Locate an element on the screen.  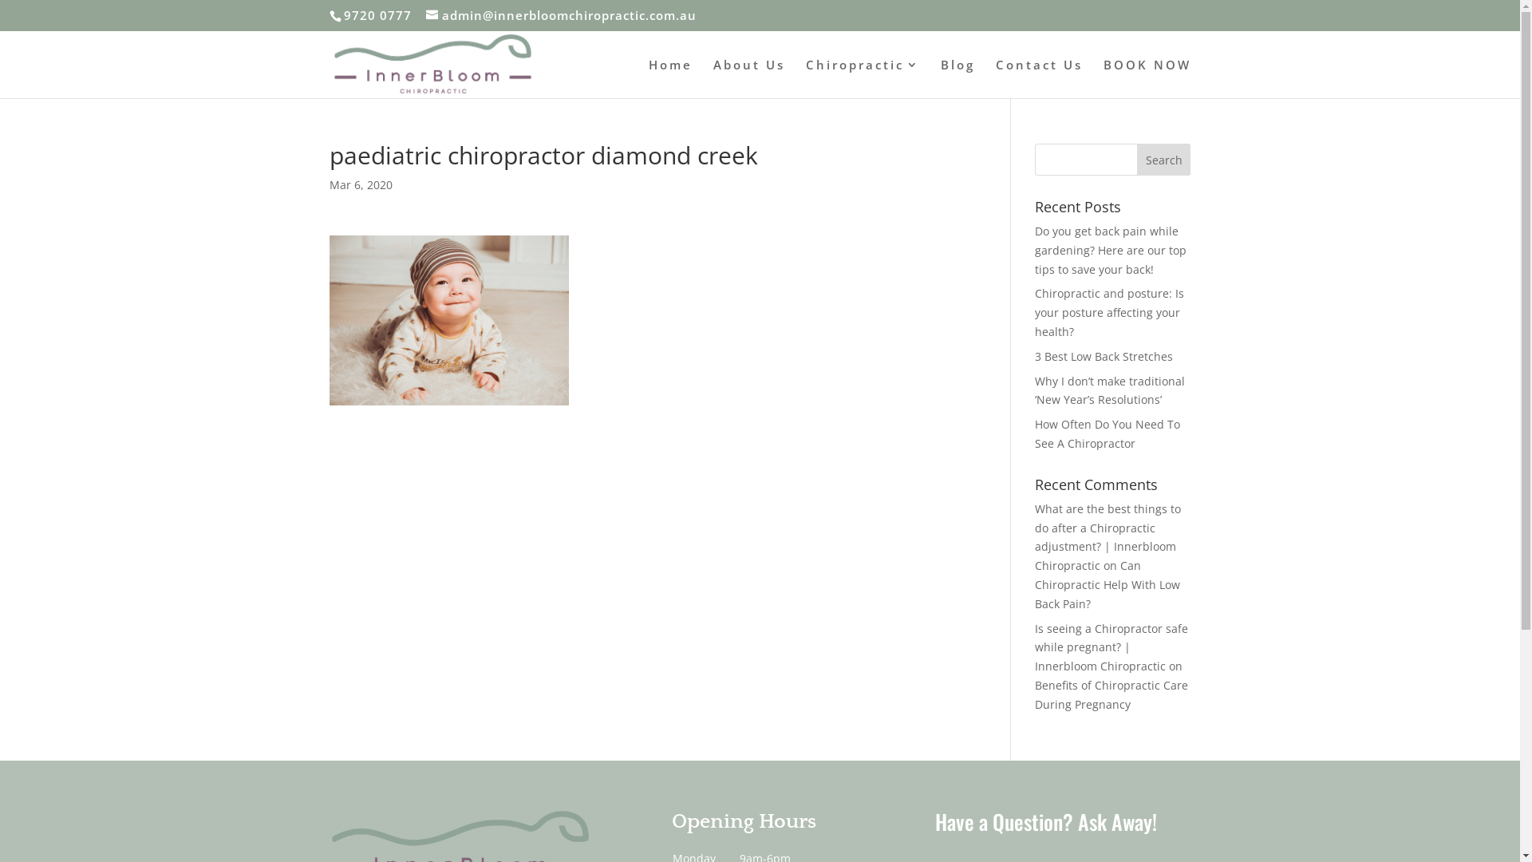
Search is located at coordinates (1164, 160).